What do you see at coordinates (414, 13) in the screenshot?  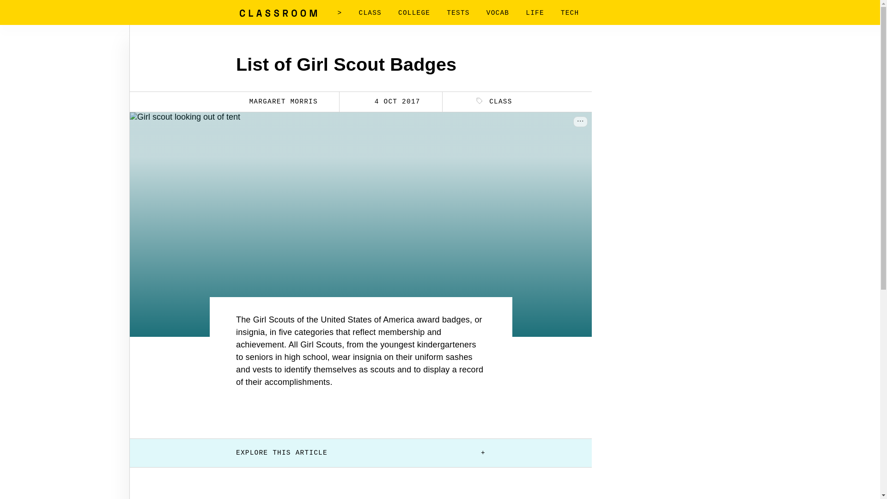 I see `COLLEGE` at bounding box center [414, 13].